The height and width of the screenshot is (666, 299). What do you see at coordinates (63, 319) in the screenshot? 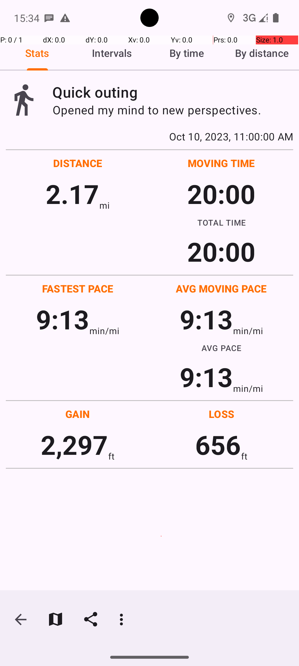
I see `9:13` at bounding box center [63, 319].